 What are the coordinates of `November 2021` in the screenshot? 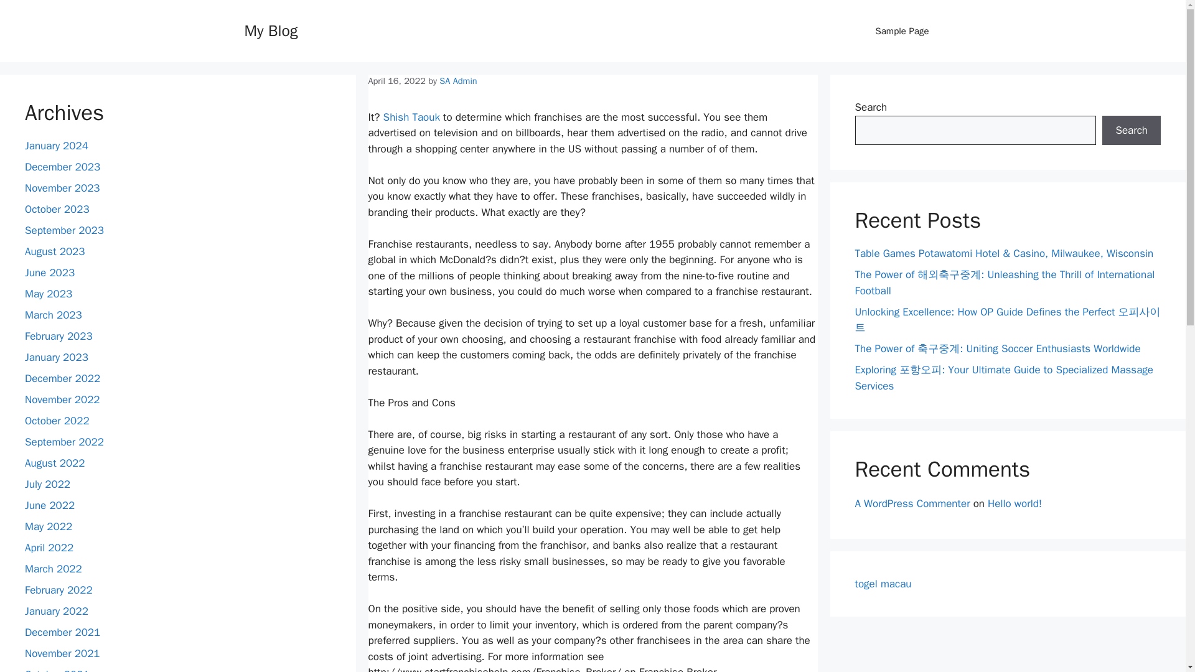 It's located at (62, 653).